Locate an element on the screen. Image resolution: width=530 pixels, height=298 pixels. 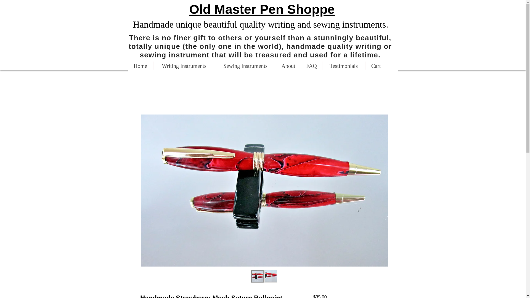
Testimonials is located at coordinates (343, 66).